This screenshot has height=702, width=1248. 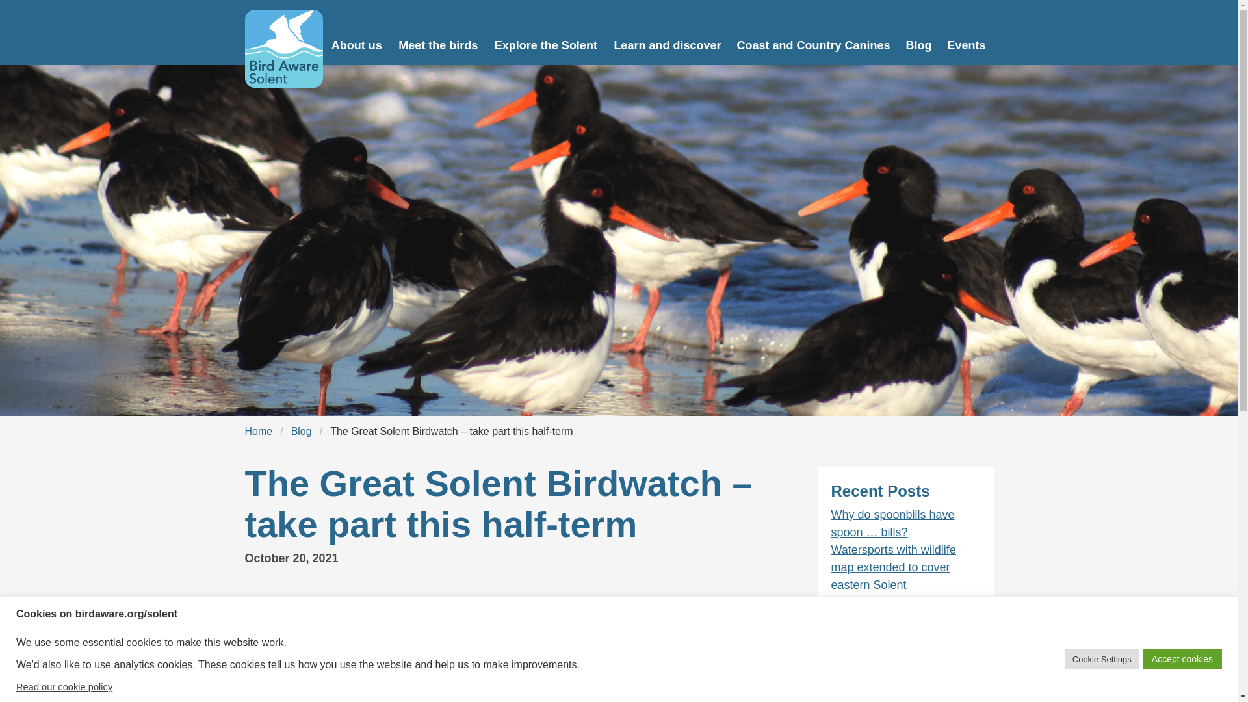 I want to click on The early years of 5 coastal birds, so click(x=902, y=646).